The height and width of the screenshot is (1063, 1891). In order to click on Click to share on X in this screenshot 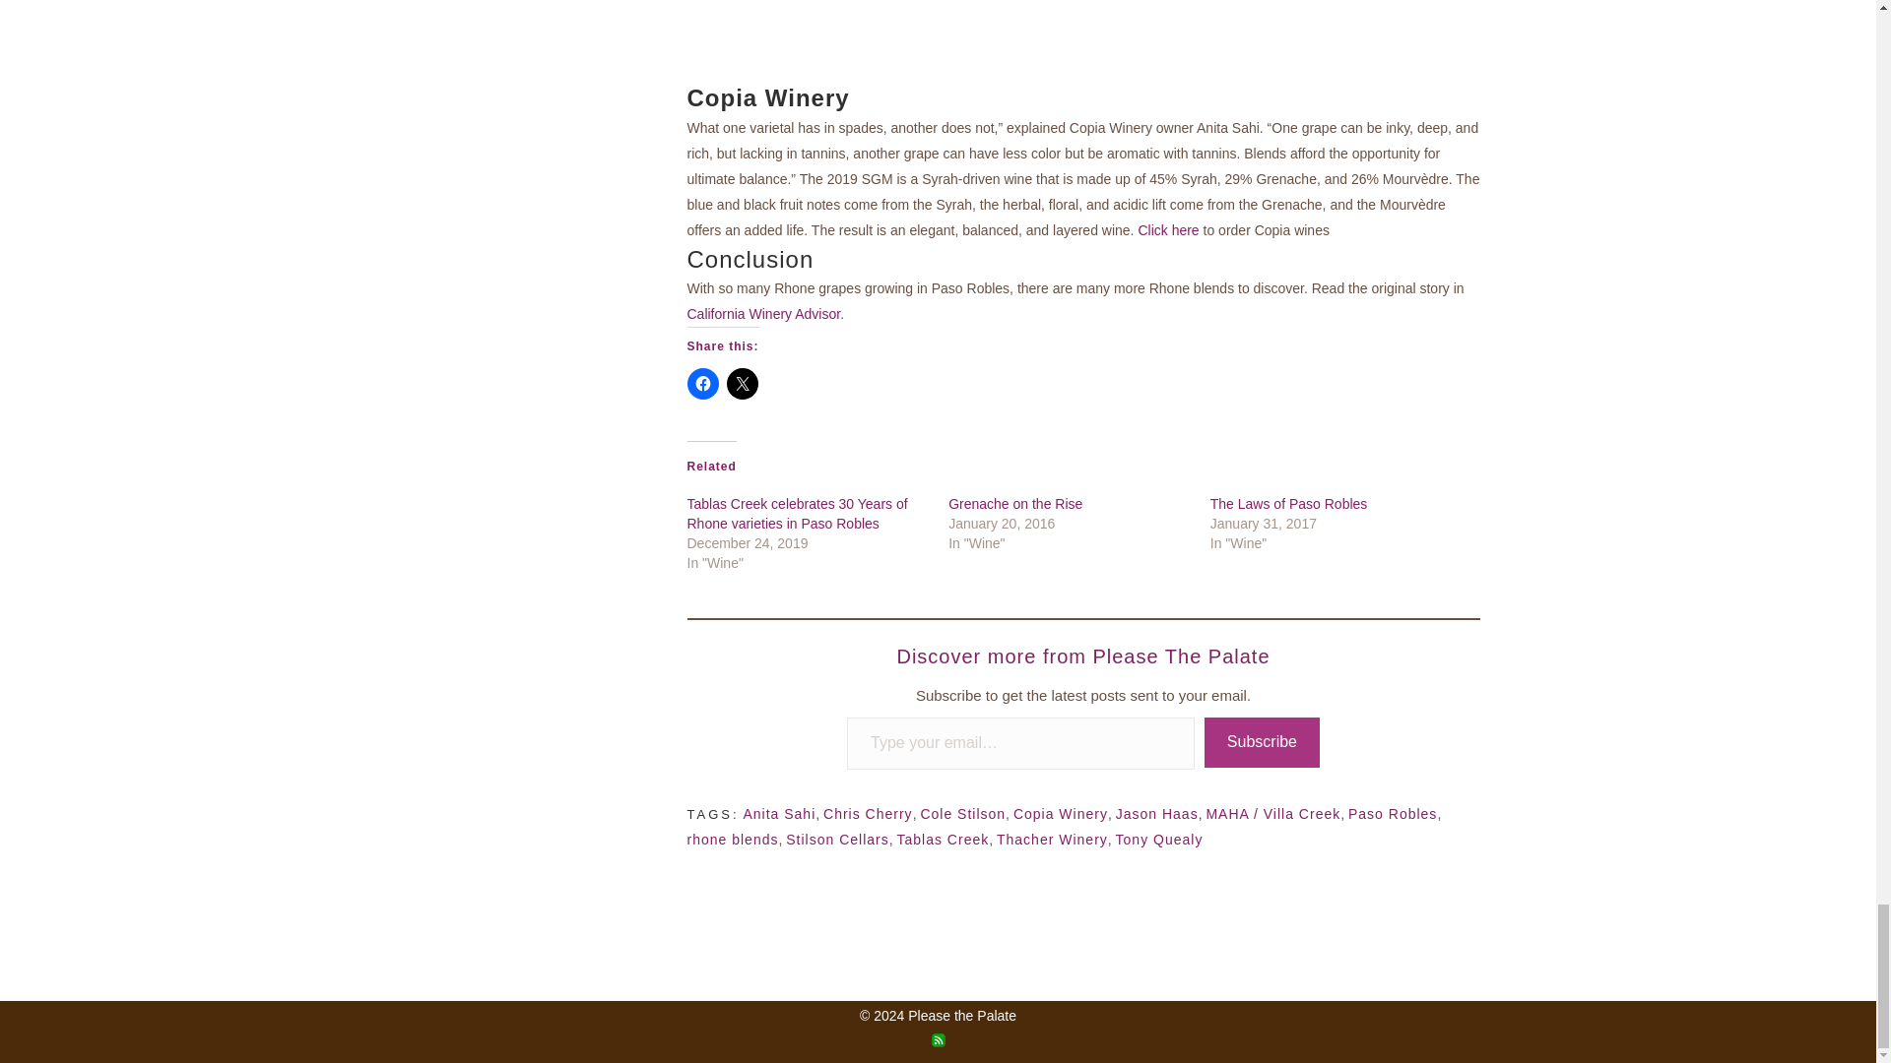, I will do `click(742, 384)`.